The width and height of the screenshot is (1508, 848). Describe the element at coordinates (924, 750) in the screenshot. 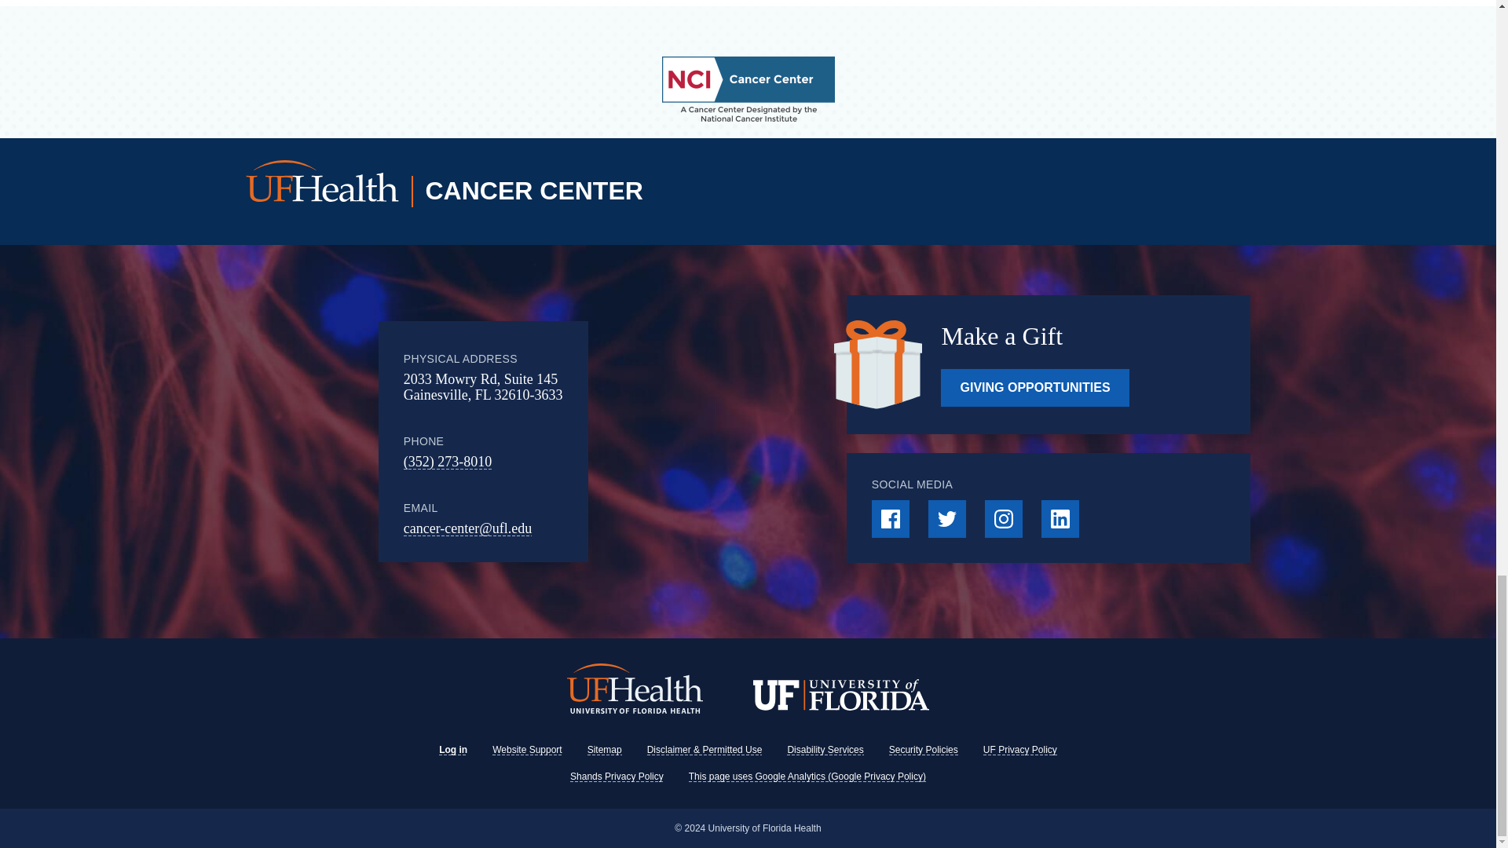

I see `Security Policies` at that location.